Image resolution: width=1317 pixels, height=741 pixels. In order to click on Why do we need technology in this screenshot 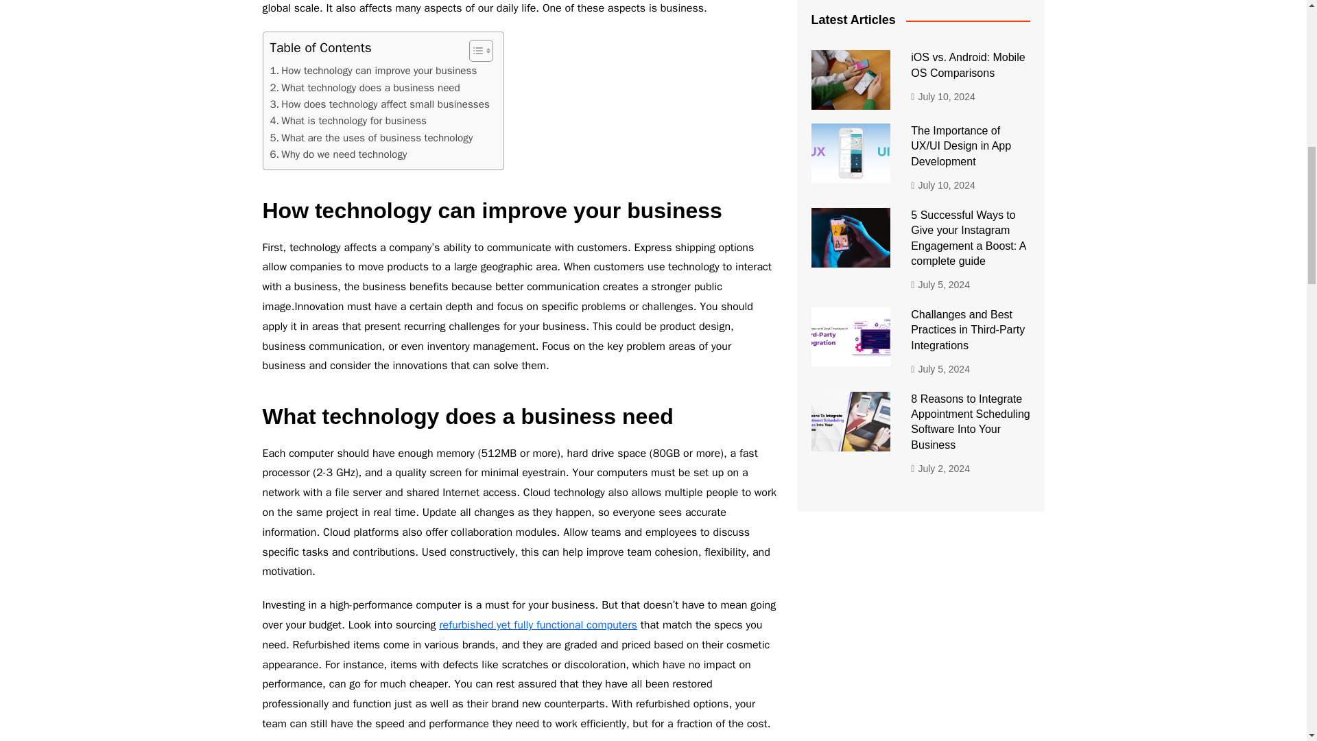, I will do `click(338, 154)`.